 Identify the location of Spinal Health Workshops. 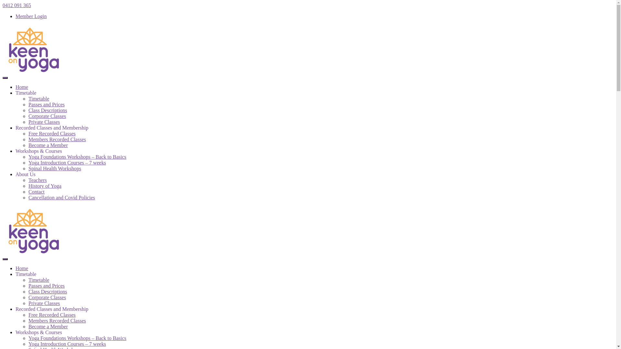
(55, 169).